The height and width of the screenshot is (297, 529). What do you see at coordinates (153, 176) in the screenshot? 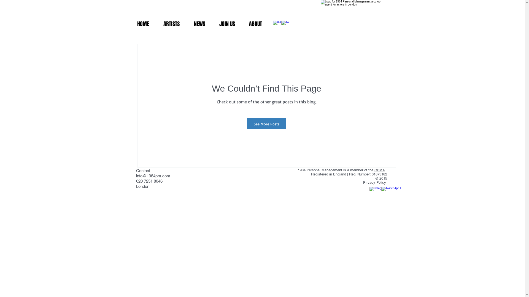
I see `info@1984pm.com` at bounding box center [153, 176].